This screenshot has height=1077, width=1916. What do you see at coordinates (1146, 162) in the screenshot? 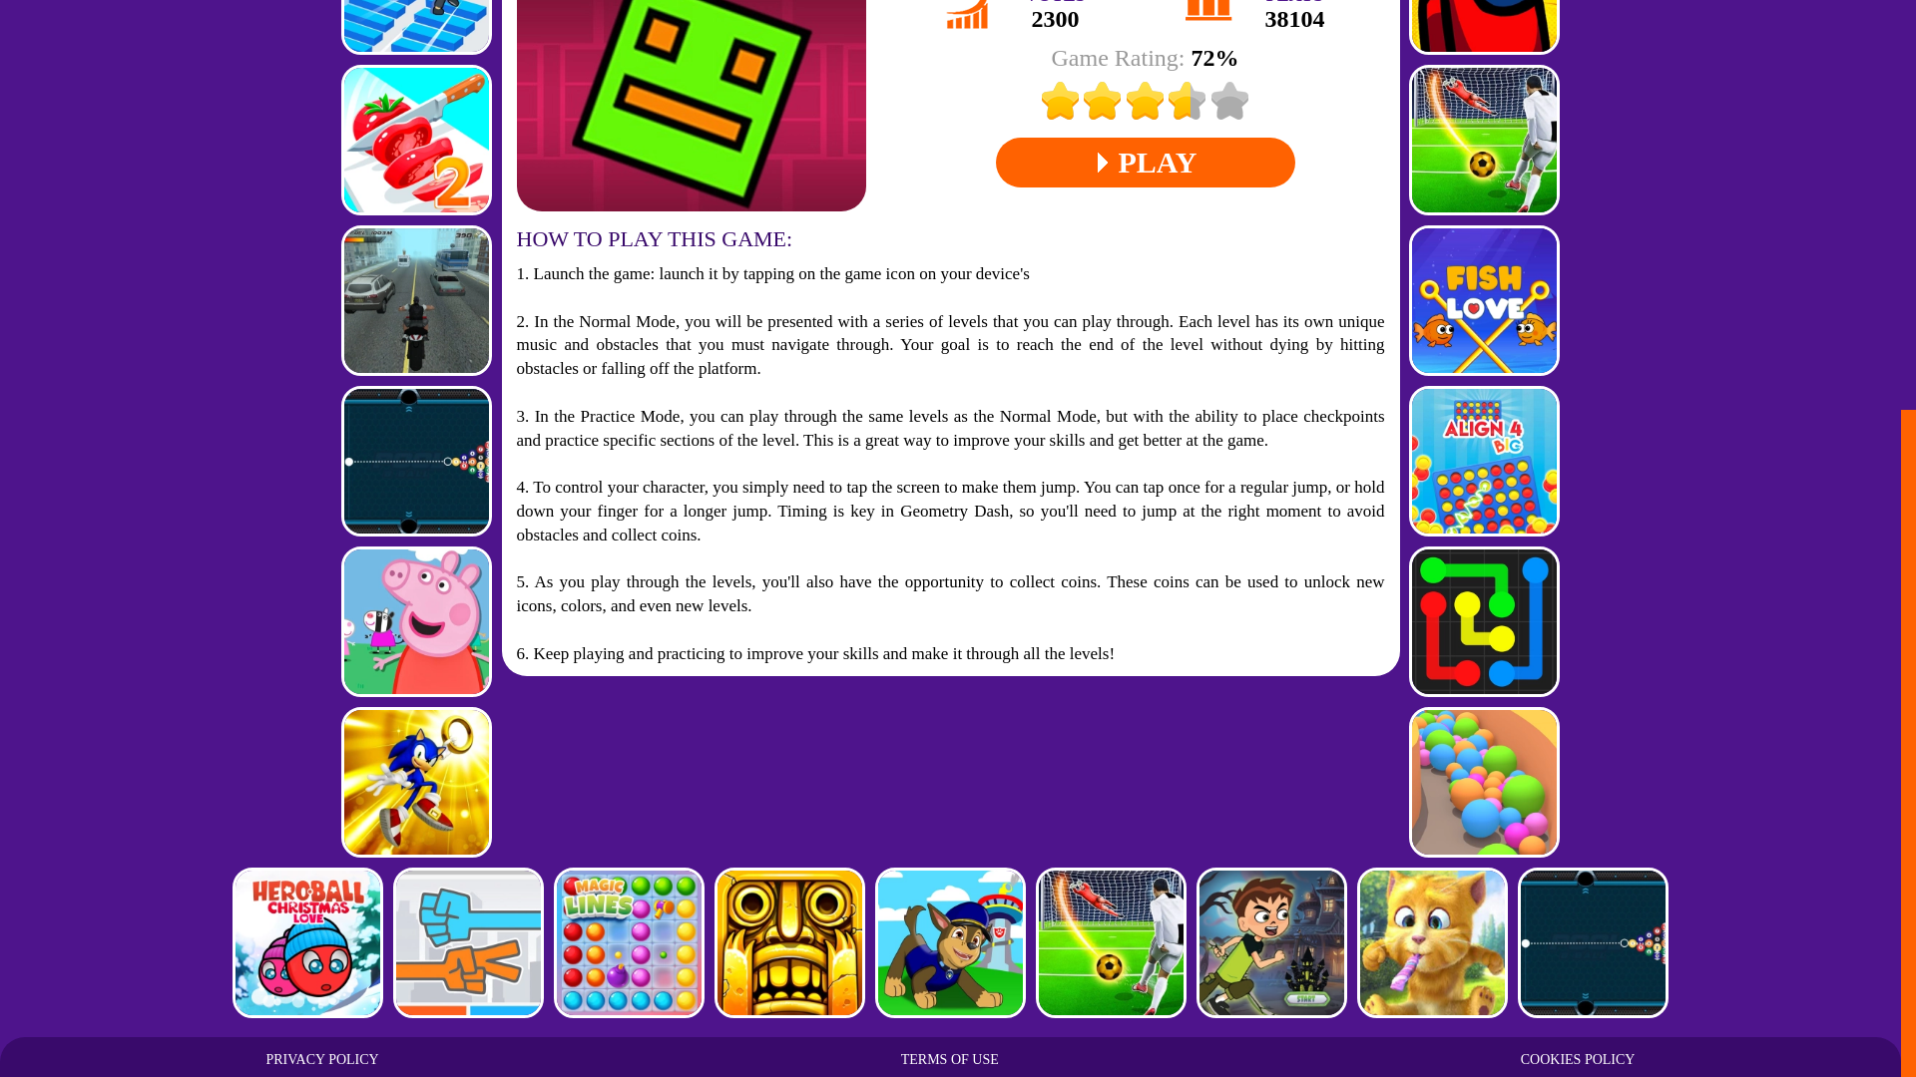
I see `PLAY` at bounding box center [1146, 162].